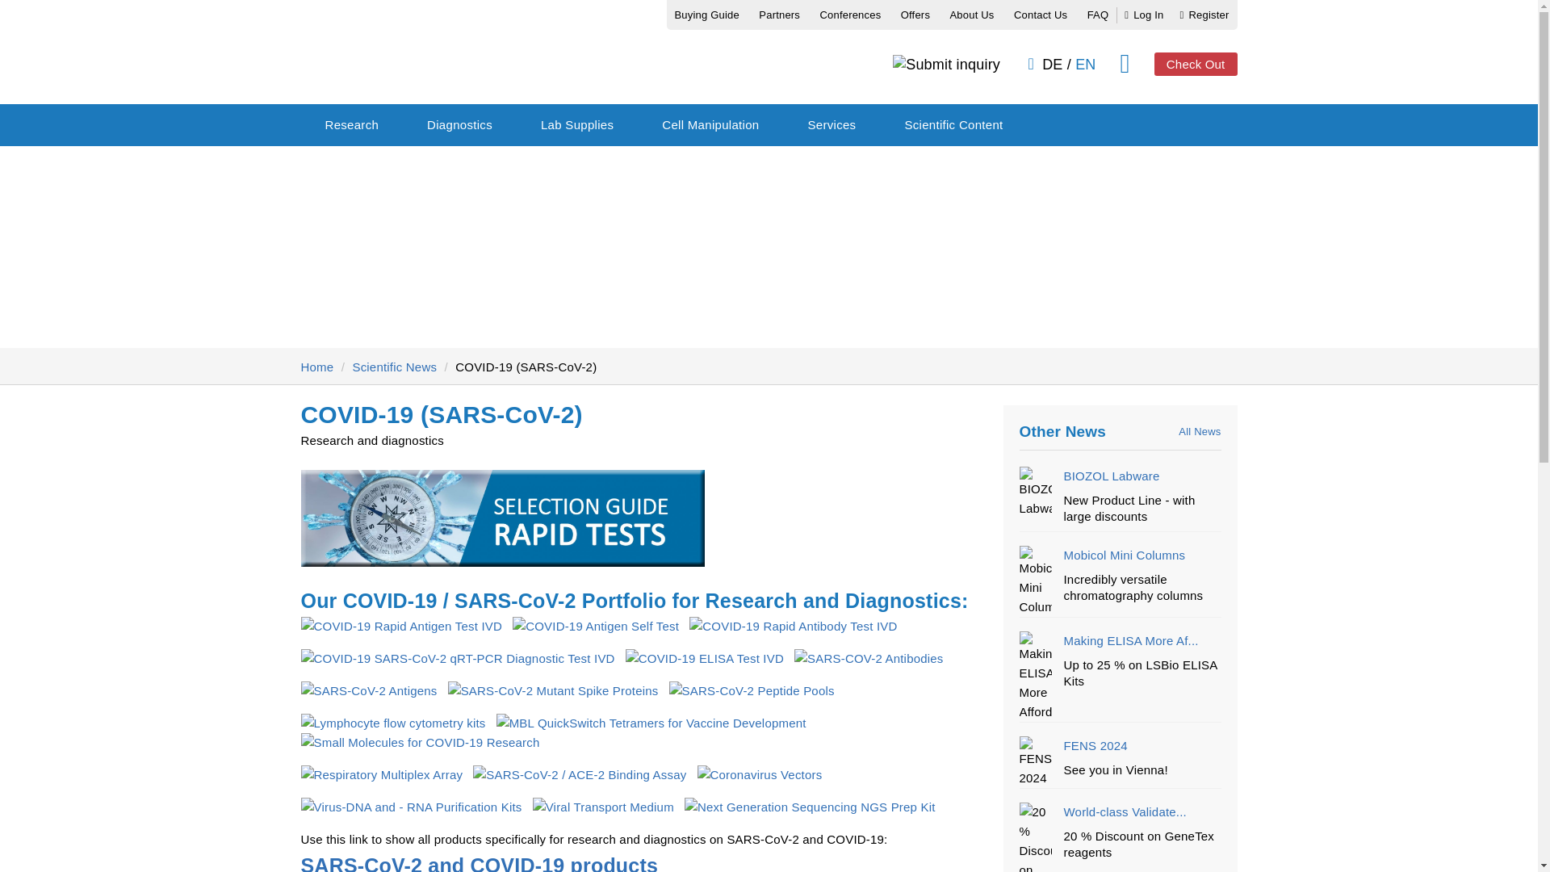  I want to click on Scientific News, so click(394, 367).